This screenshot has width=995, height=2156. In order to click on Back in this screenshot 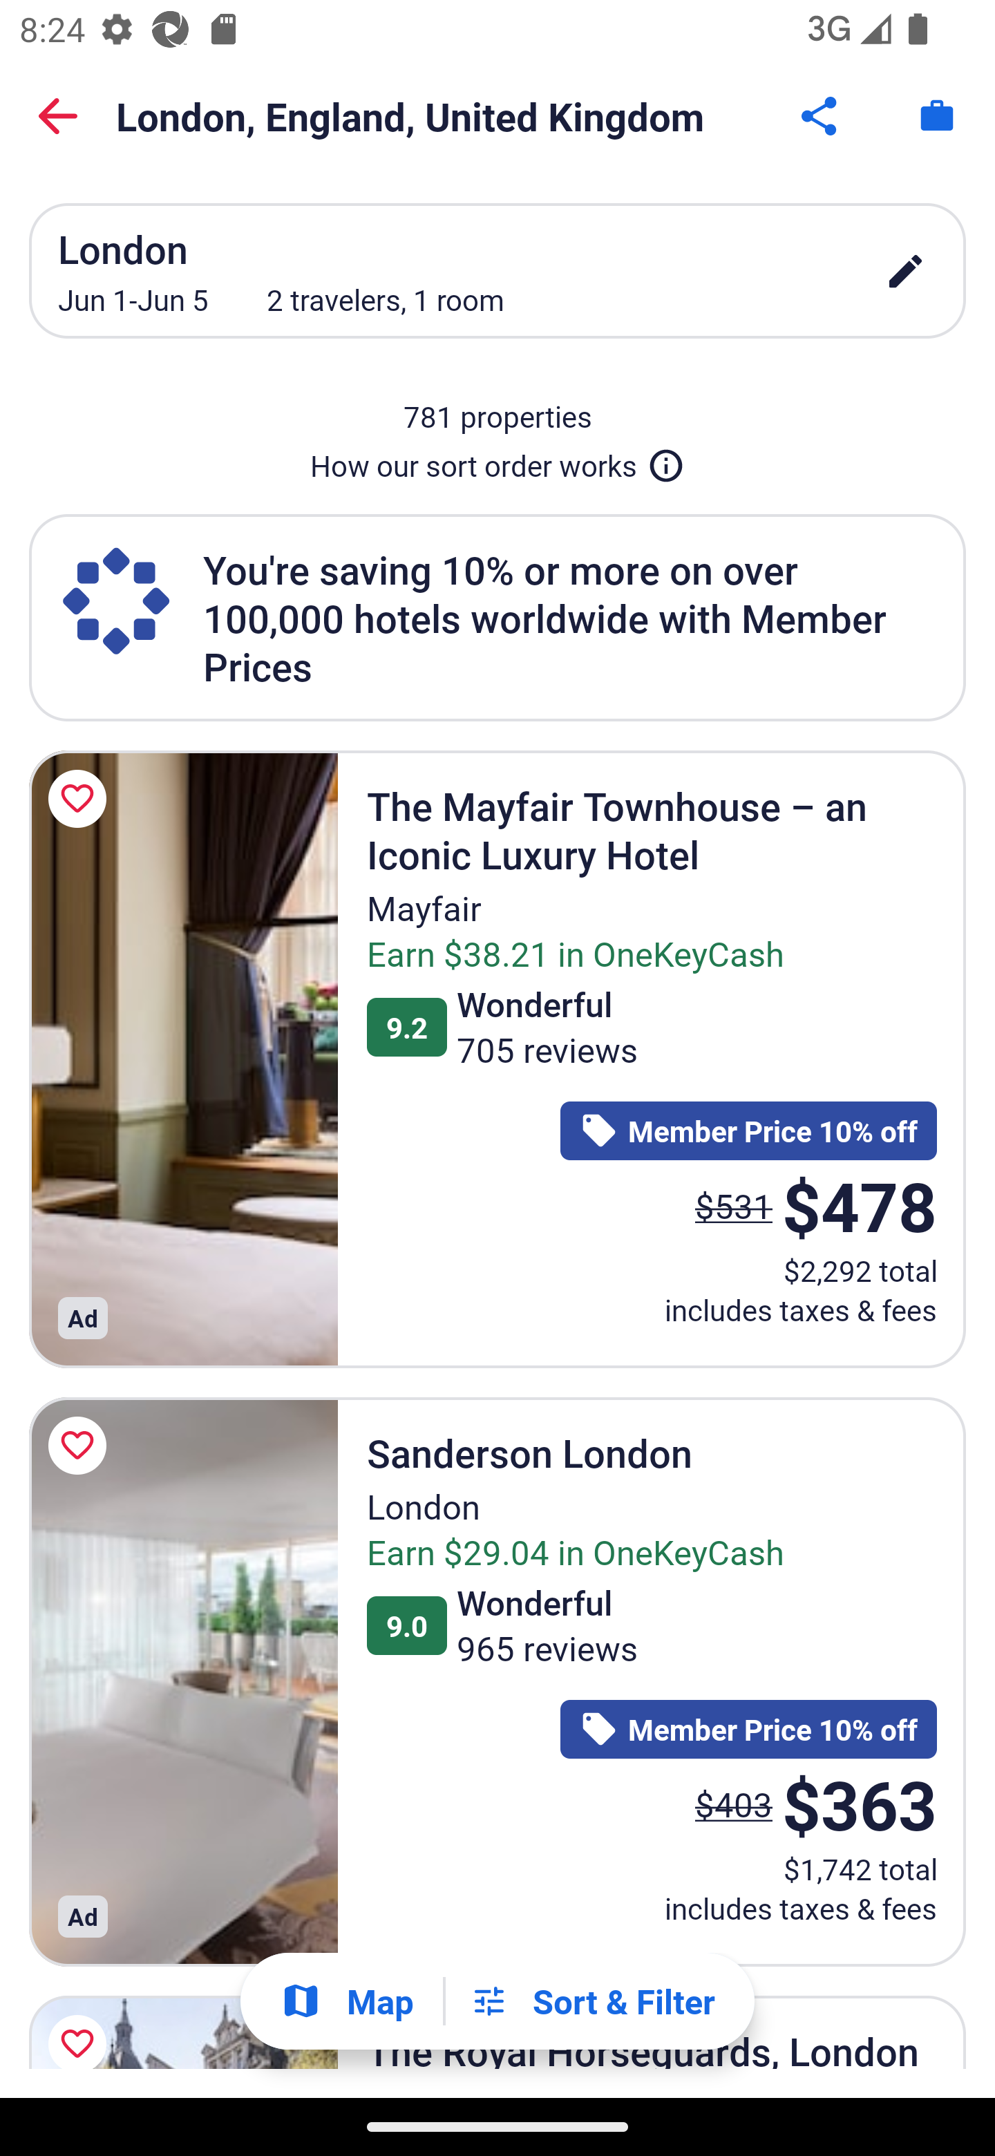, I will do `click(58, 116)`.